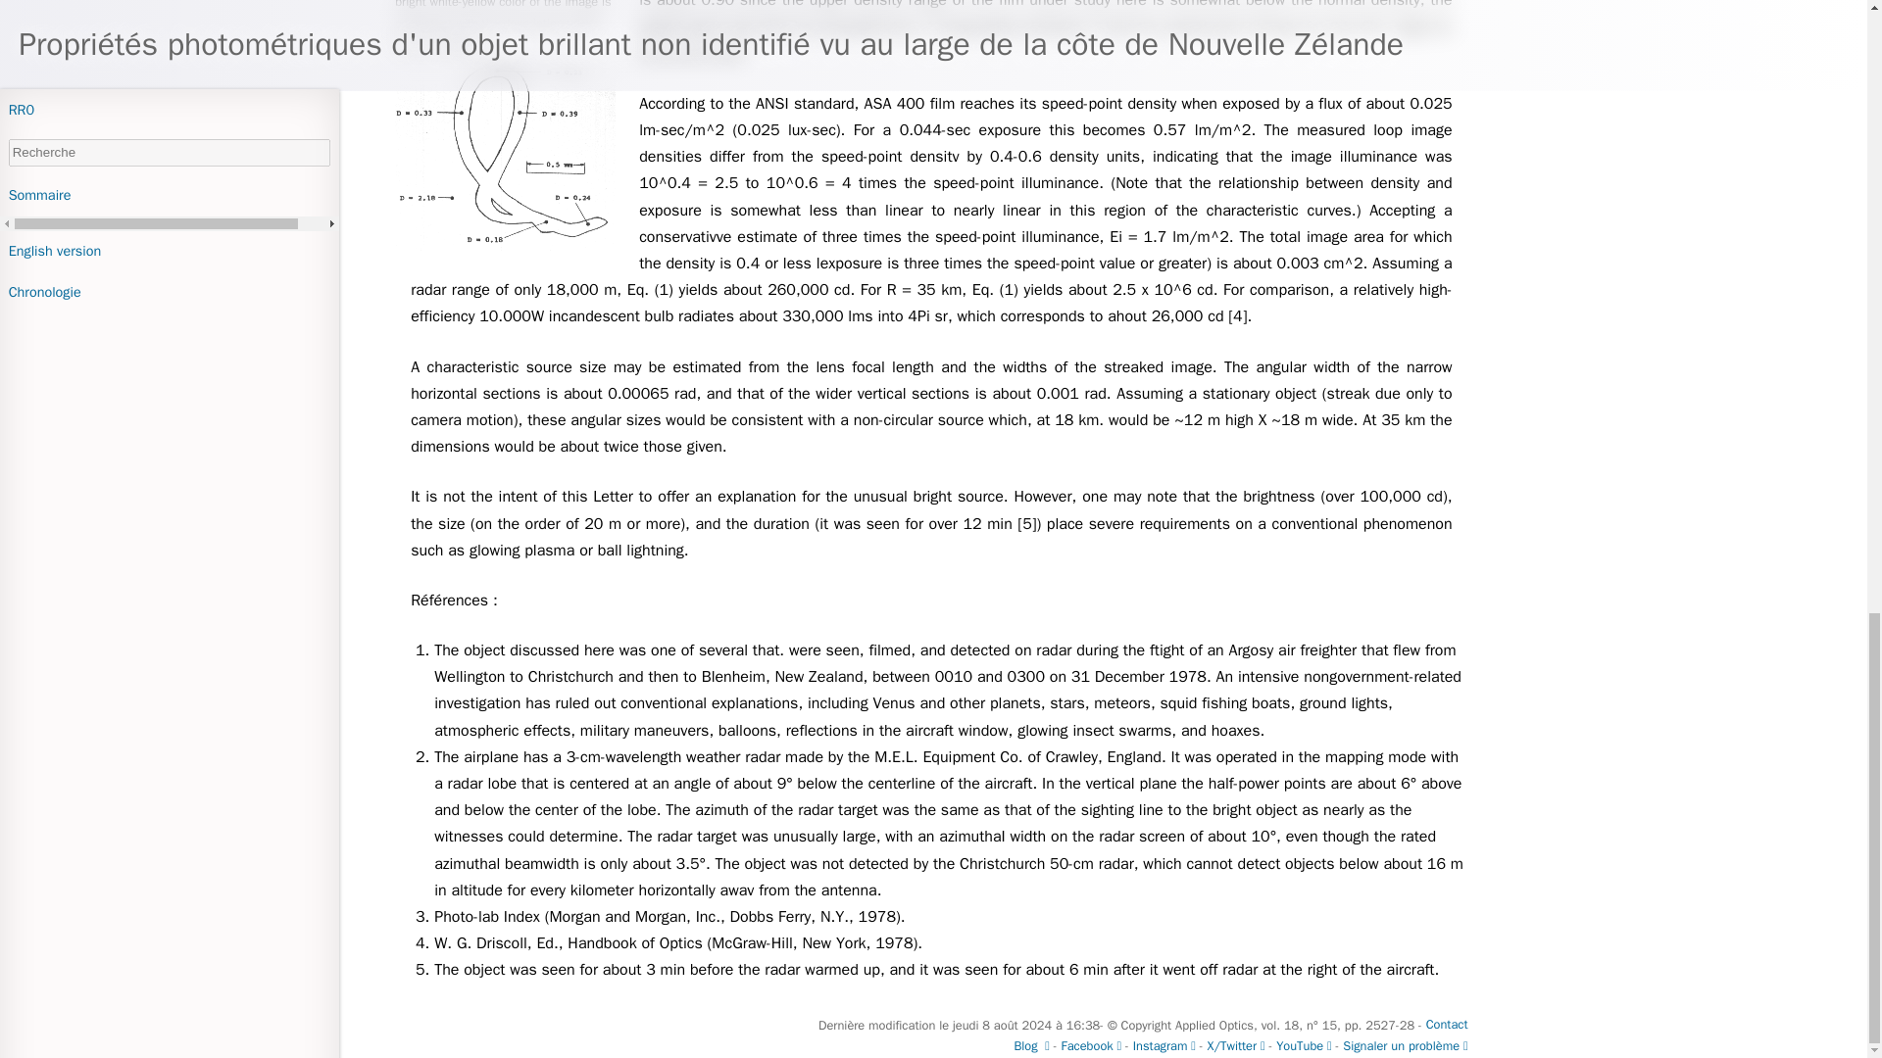 This screenshot has height=1058, width=1882. I want to click on rr0.medium.com, so click(1031, 1046).